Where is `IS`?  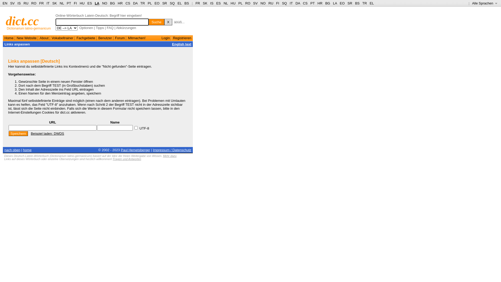 IS is located at coordinates (212, 3).